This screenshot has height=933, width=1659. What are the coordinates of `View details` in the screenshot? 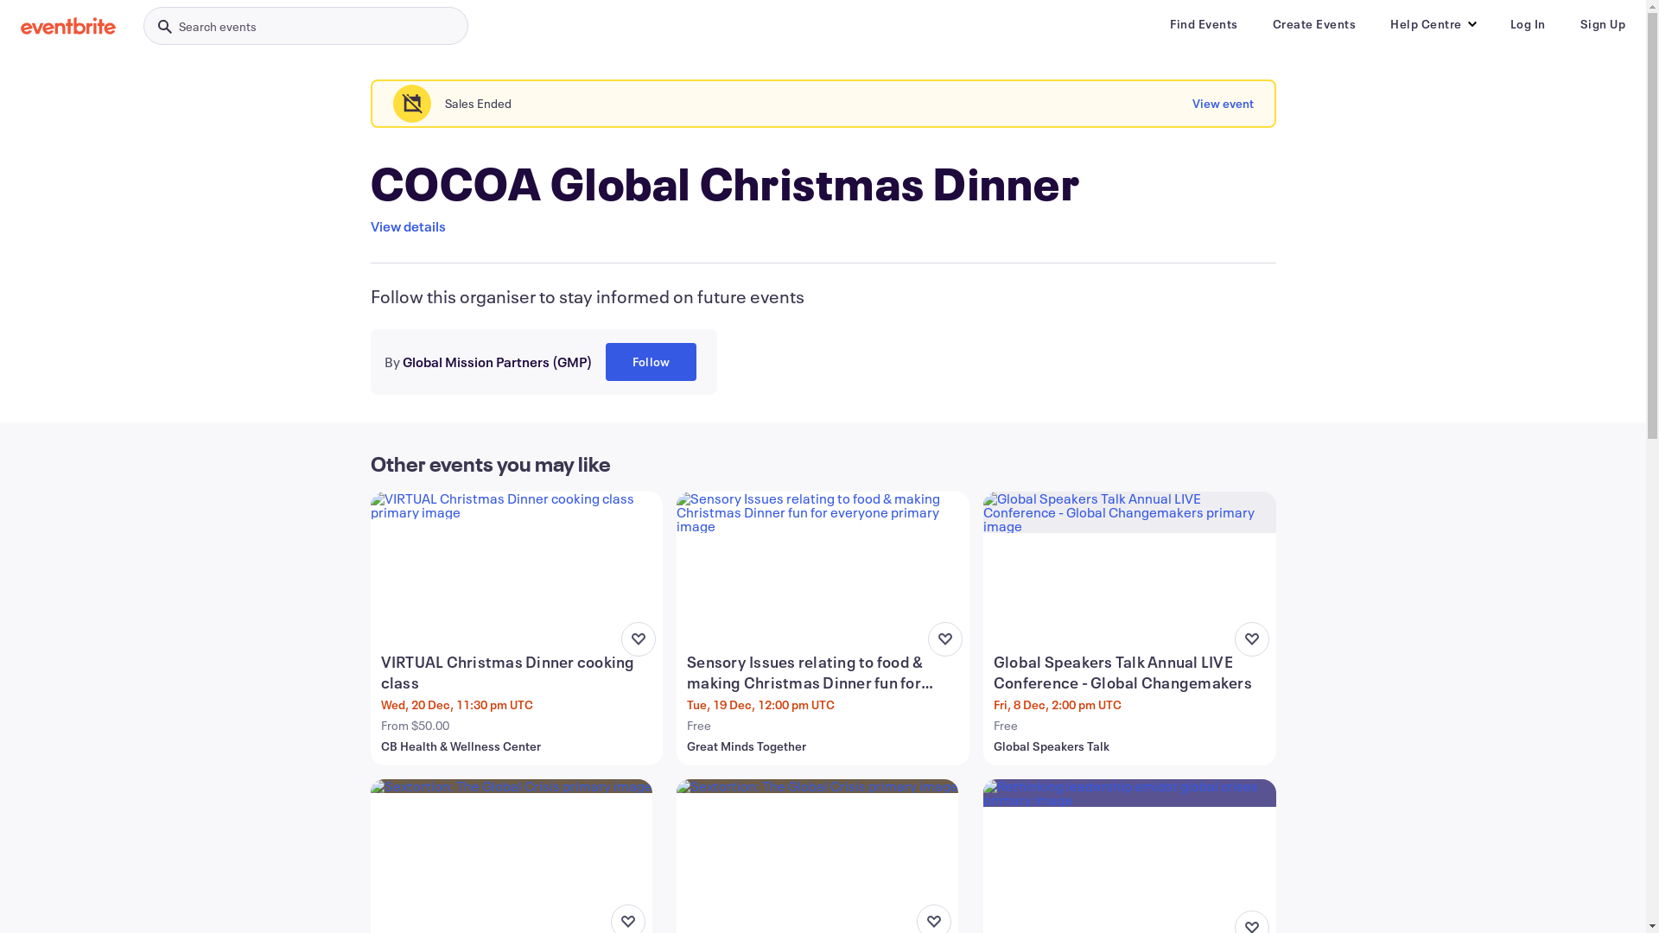 It's located at (408, 226).